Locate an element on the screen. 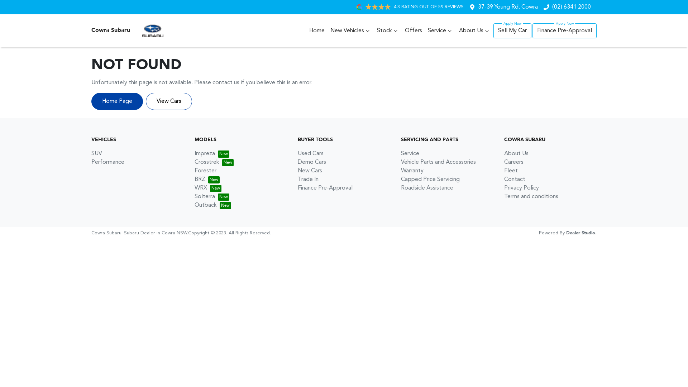 Image resolution: width=688 pixels, height=387 pixels. Capped Price Servicing is located at coordinates (430, 179).